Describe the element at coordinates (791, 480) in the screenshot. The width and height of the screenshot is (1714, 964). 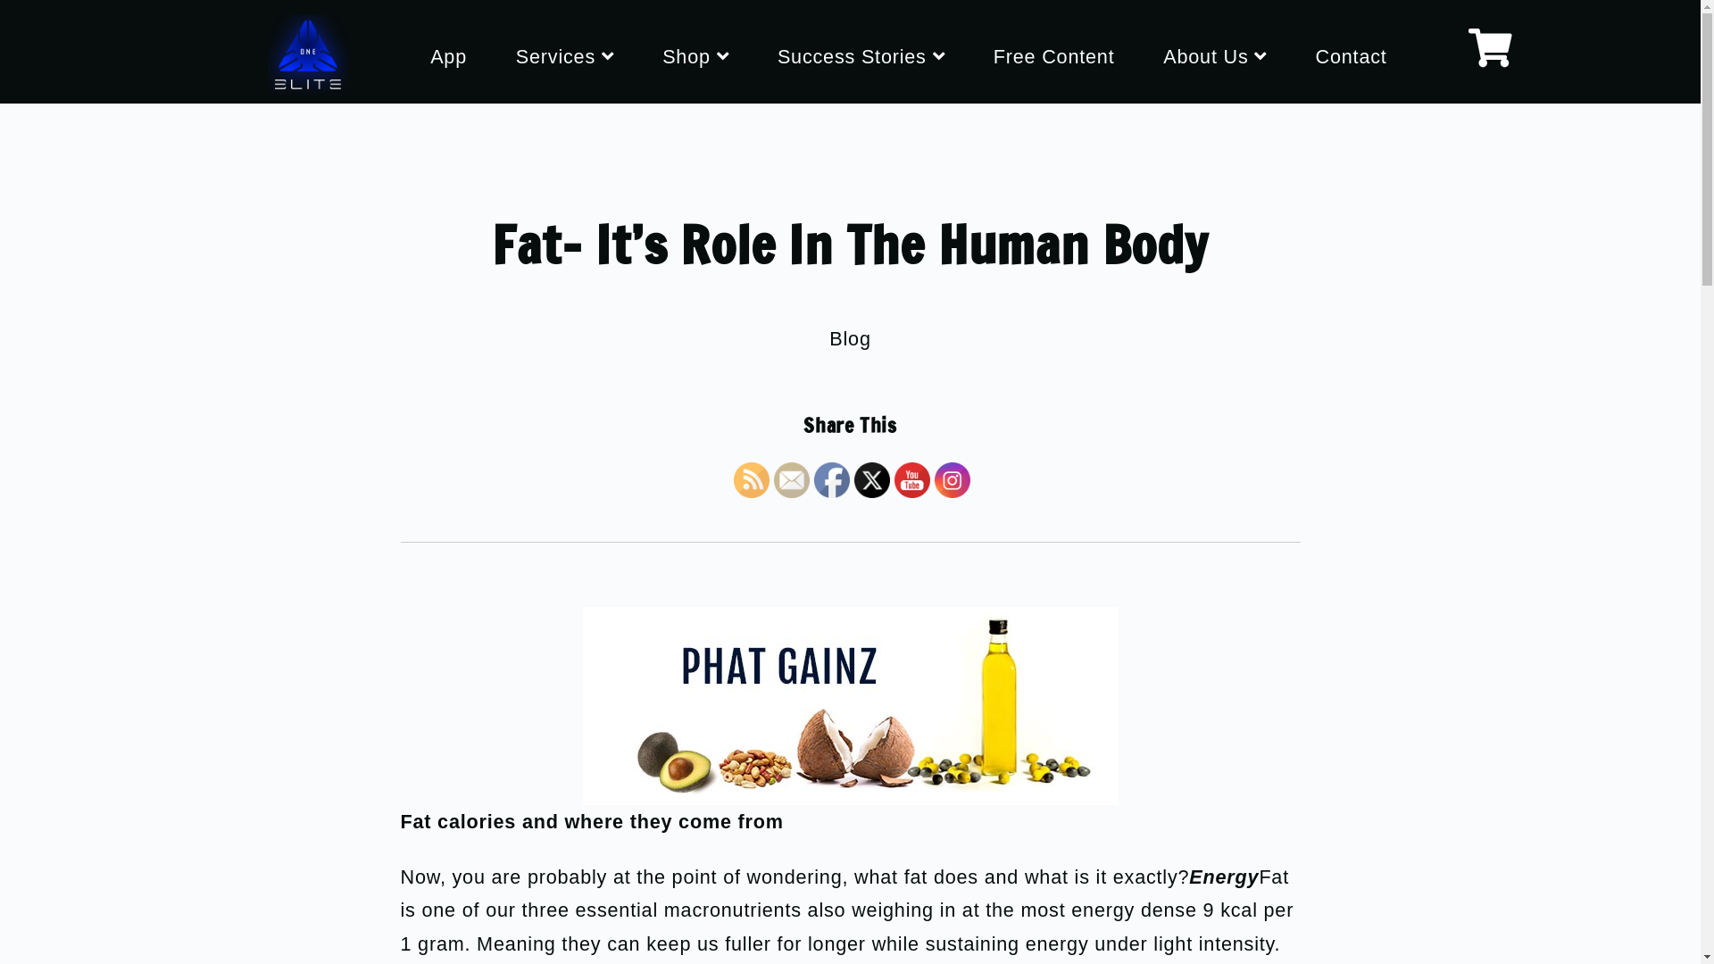
I see `Follow by Email` at that location.